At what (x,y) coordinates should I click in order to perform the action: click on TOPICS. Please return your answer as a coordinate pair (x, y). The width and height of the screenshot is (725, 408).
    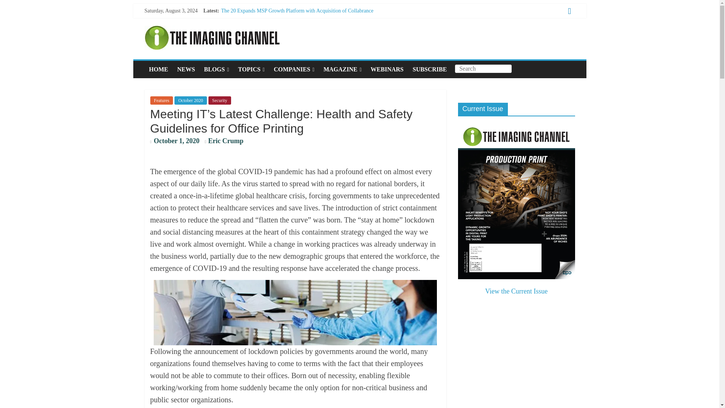
    Looking at the image, I should click on (251, 70).